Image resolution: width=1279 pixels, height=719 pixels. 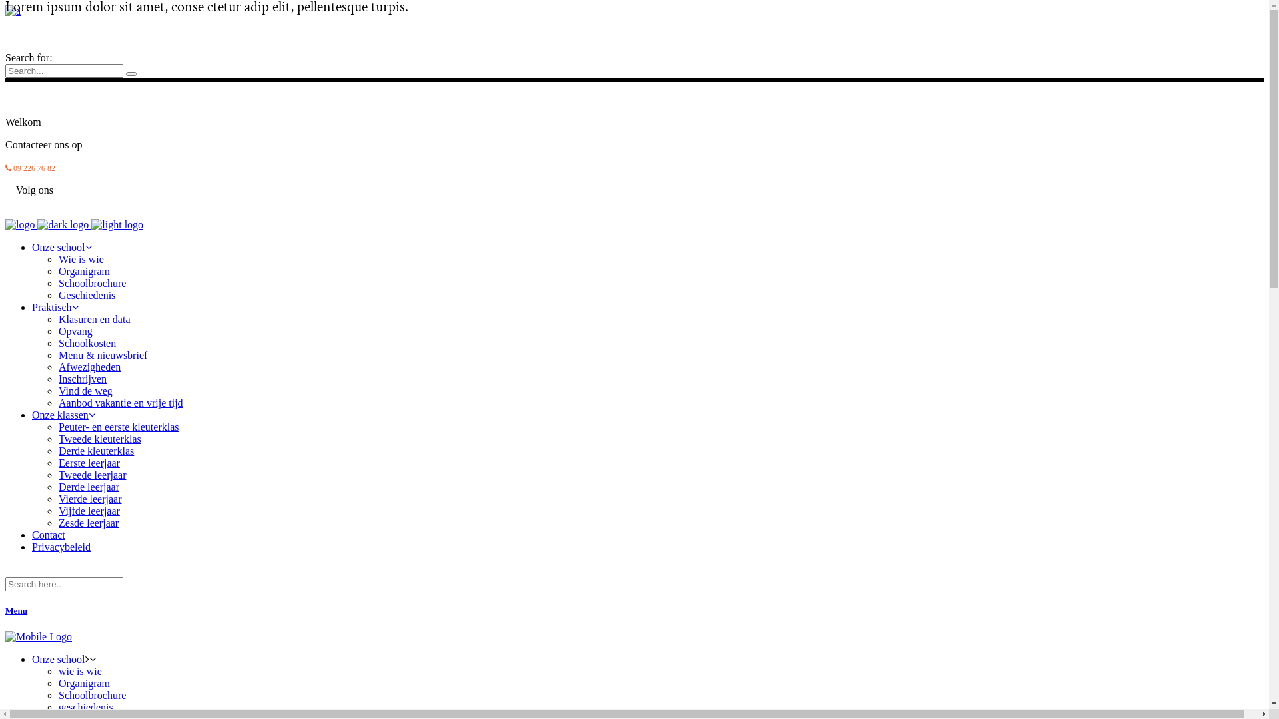 I want to click on Derde kleuterklas, so click(x=96, y=451).